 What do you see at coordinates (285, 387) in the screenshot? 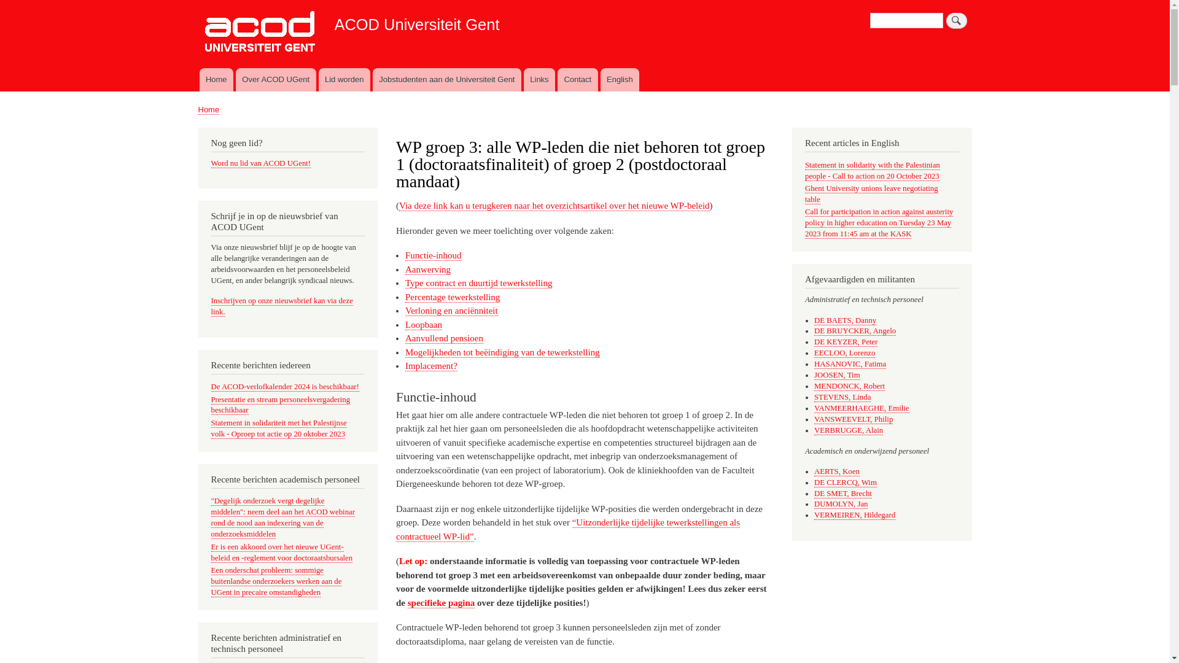
I see `De ACOD-verlofkalender 2024 is beschikbaar!` at bounding box center [285, 387].